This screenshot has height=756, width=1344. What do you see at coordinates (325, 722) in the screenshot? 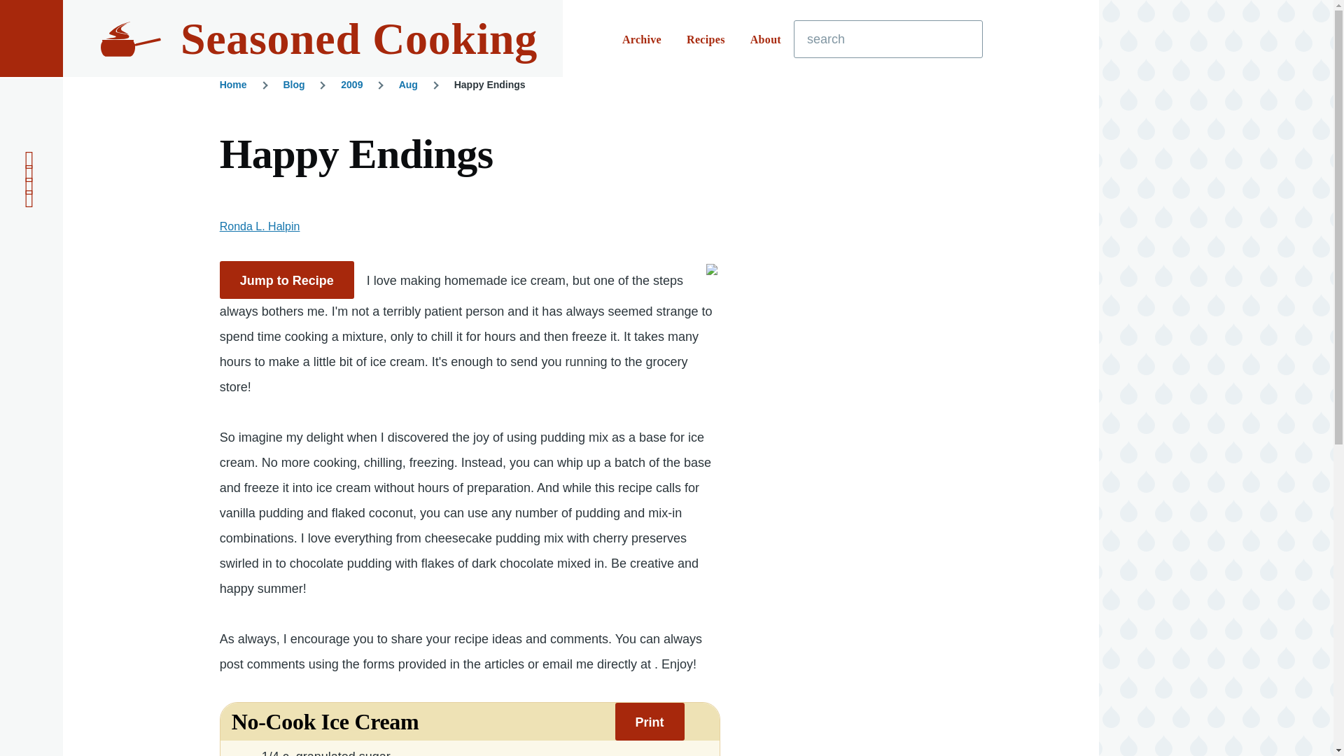
I see `No-Cook Ice Cream` at bounding box center [325, 722].